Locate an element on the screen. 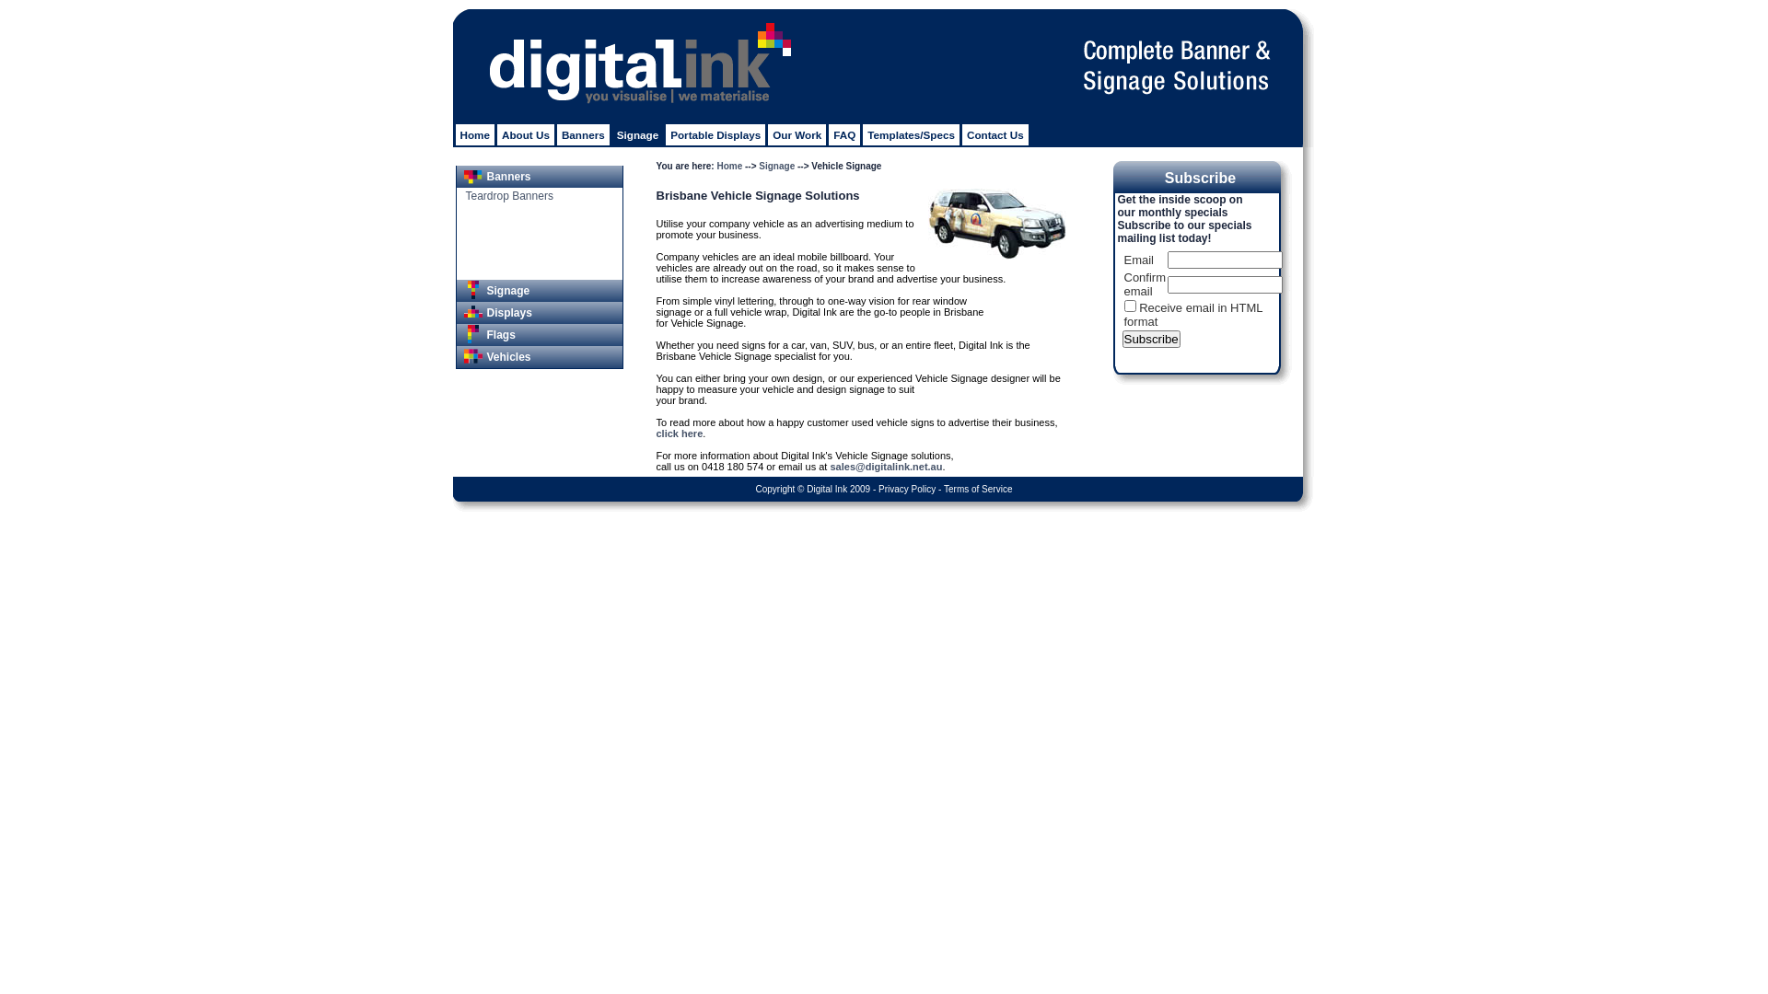  Home is located at coordinates (729, 166).